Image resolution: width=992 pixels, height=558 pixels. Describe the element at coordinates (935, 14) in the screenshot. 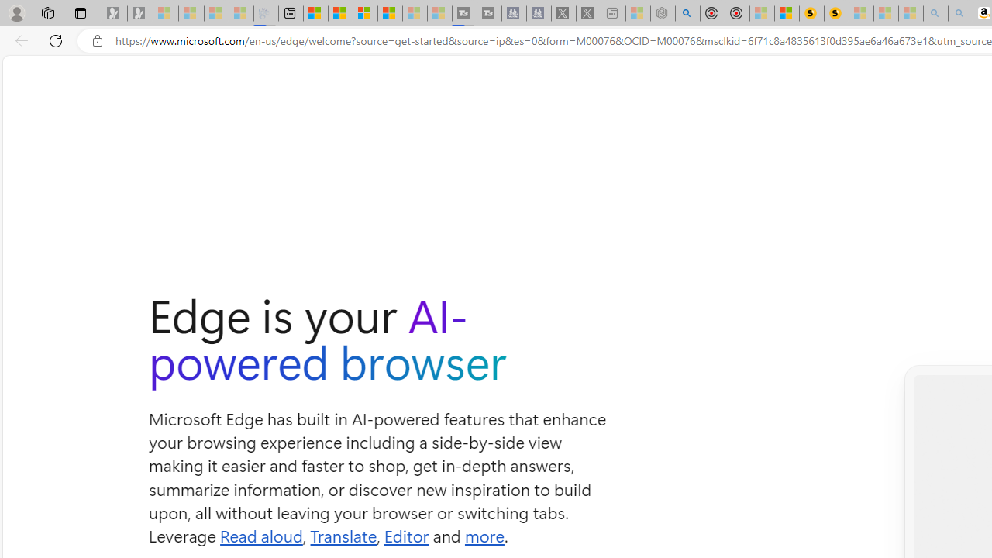

I see `amazon - Search - Sleeping` at that location.